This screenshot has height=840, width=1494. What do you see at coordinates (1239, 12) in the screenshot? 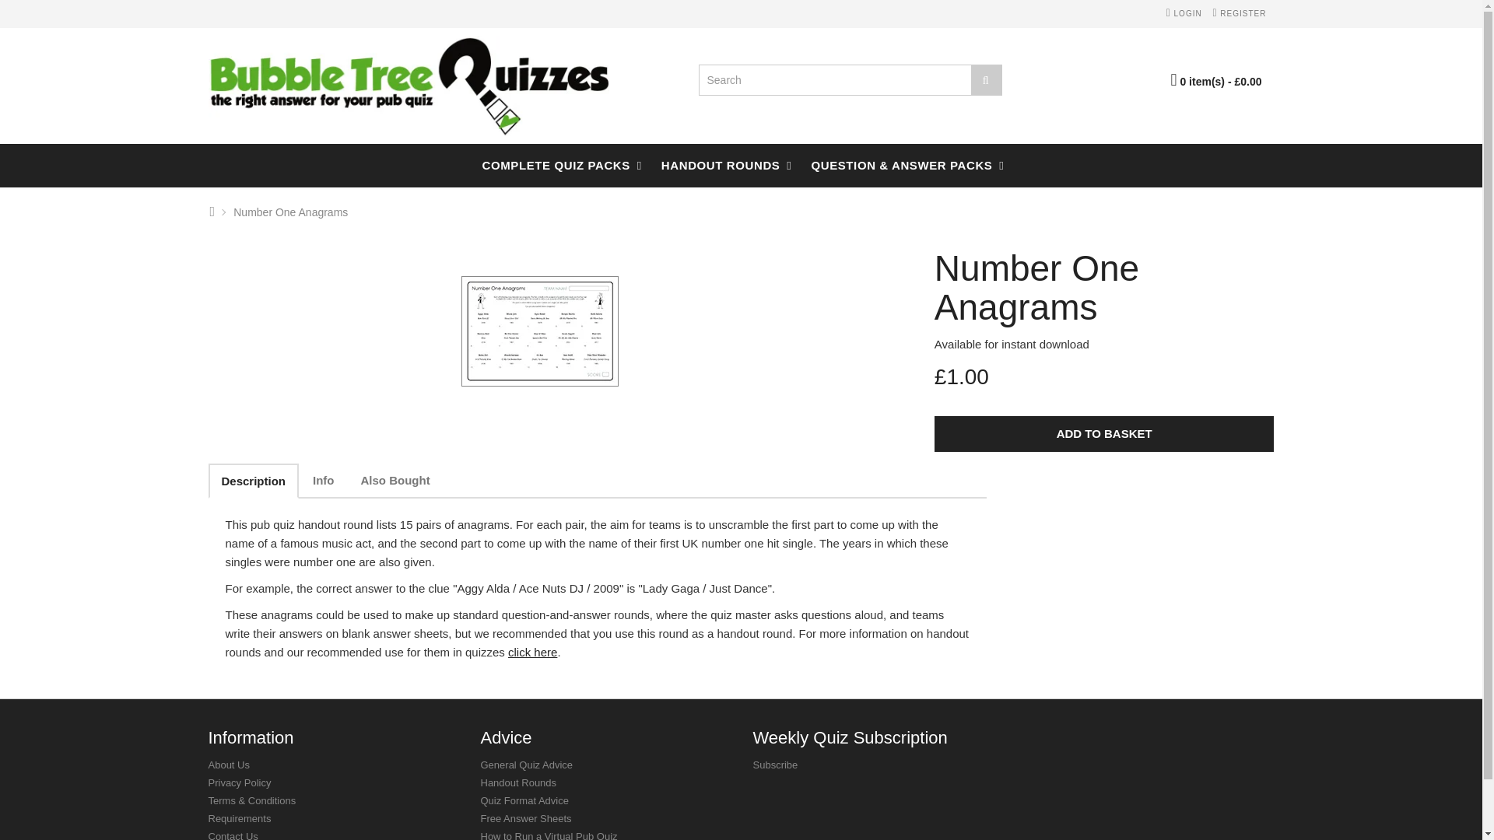
I see `REGISTER` at bounding box center [1239, 12].